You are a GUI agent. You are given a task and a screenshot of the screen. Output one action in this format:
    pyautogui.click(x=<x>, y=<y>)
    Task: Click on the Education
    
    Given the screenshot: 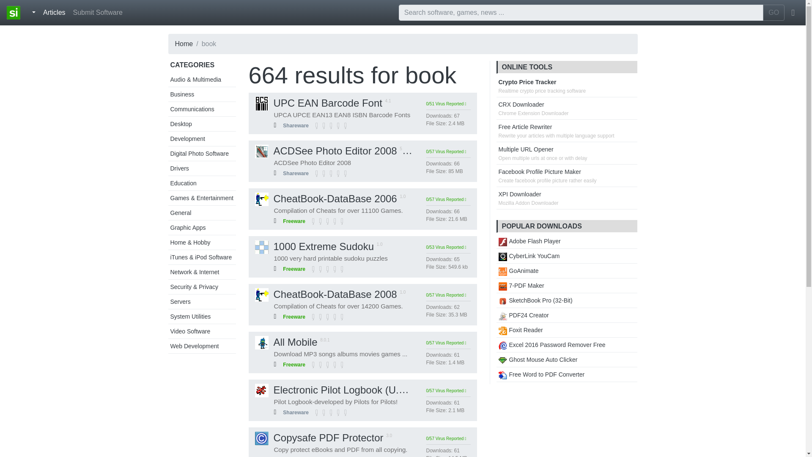 What is the action you would take?
    pyautogui.click(x=183, y=183)
    